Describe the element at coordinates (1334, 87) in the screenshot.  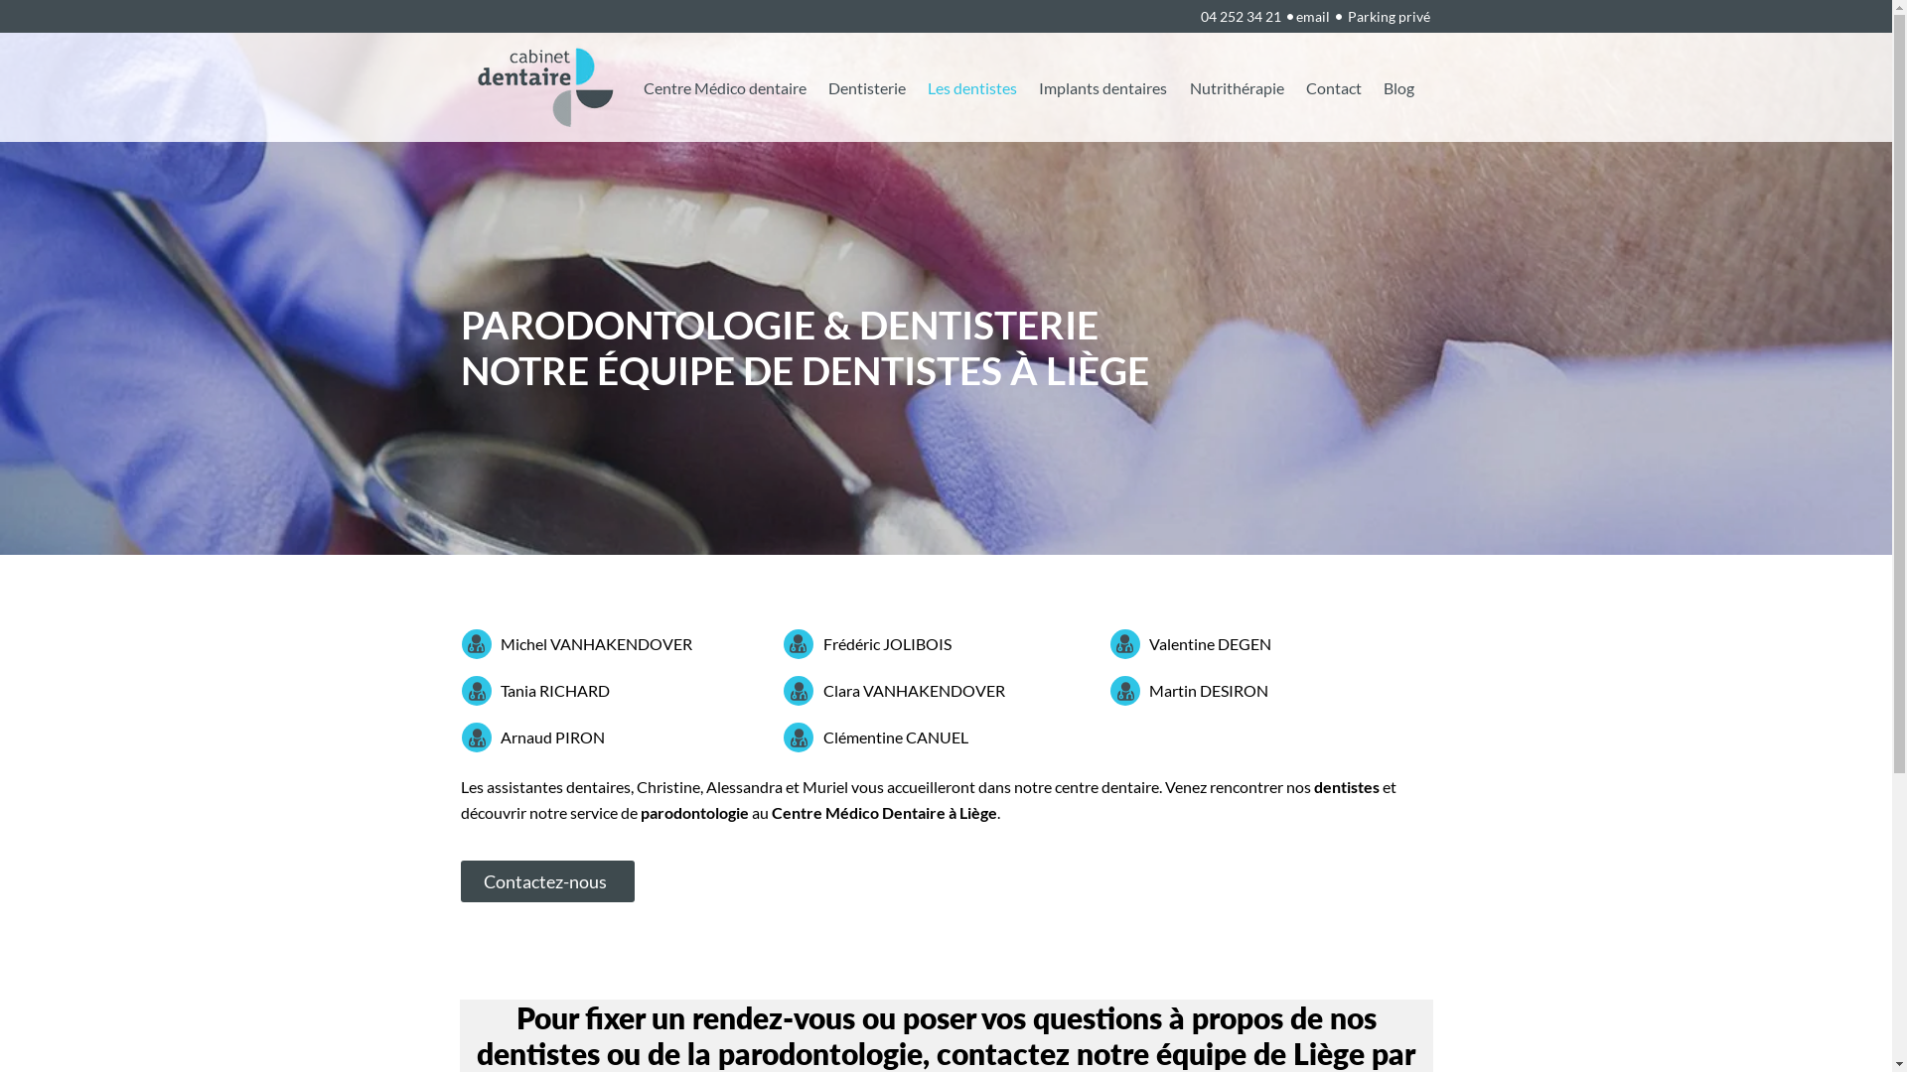
I see `Contact` at that location.